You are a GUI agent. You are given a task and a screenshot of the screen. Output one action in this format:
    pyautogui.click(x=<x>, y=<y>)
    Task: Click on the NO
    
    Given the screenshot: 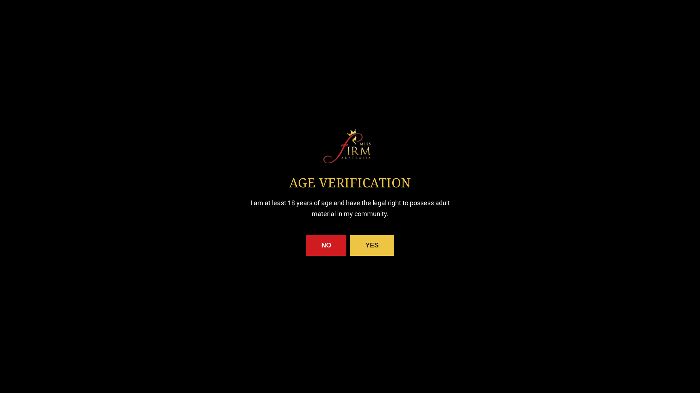 What is the action you would take?
    pyautogui.click(x=326, y=245)
    